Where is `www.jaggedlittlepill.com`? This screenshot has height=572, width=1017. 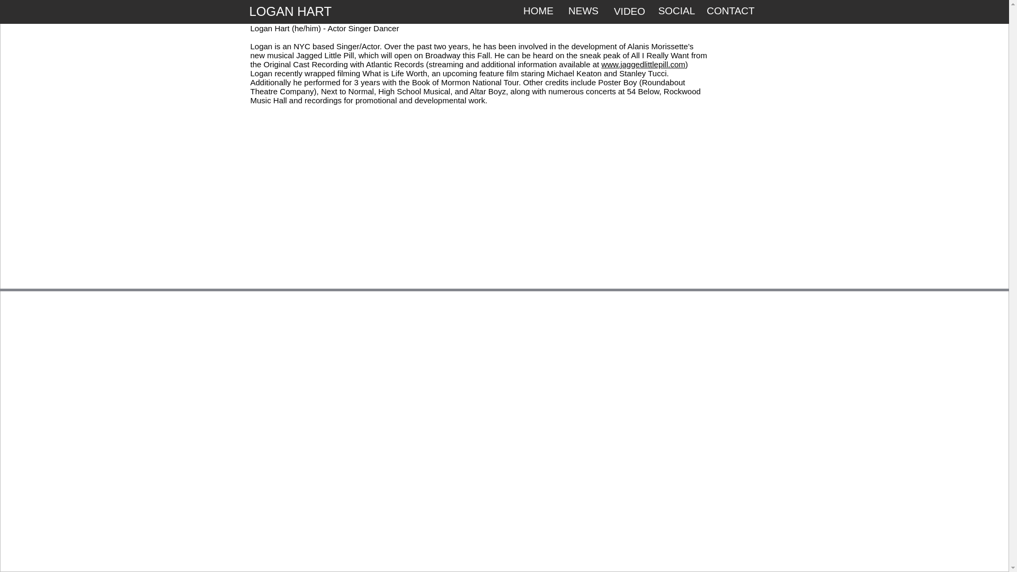
www.jaggedlittlepill.com is located at coordinates (643, 64).